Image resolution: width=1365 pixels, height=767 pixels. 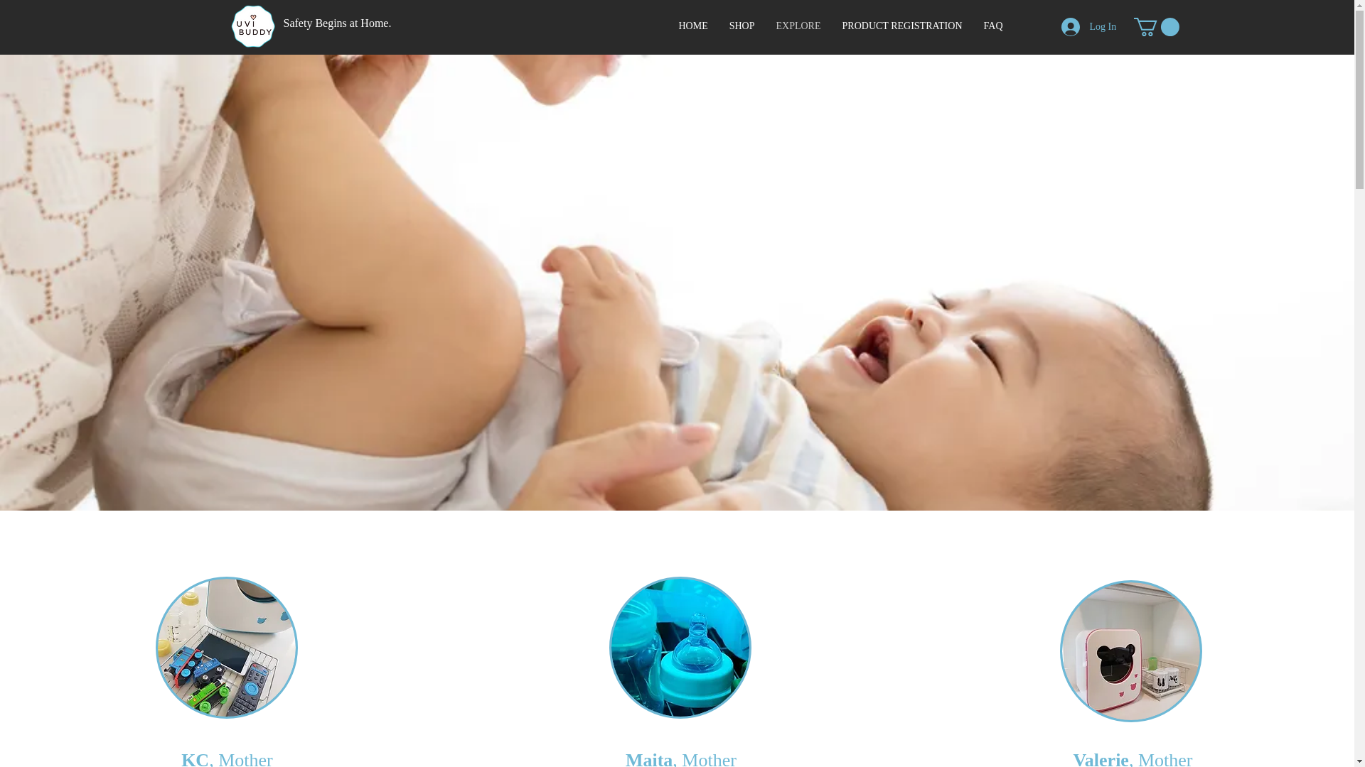 What do you see at coordinates (1131, 651) in the screenshot?
I see `GettyImages-145680711.jpg` at bounding box center [1131, 651].